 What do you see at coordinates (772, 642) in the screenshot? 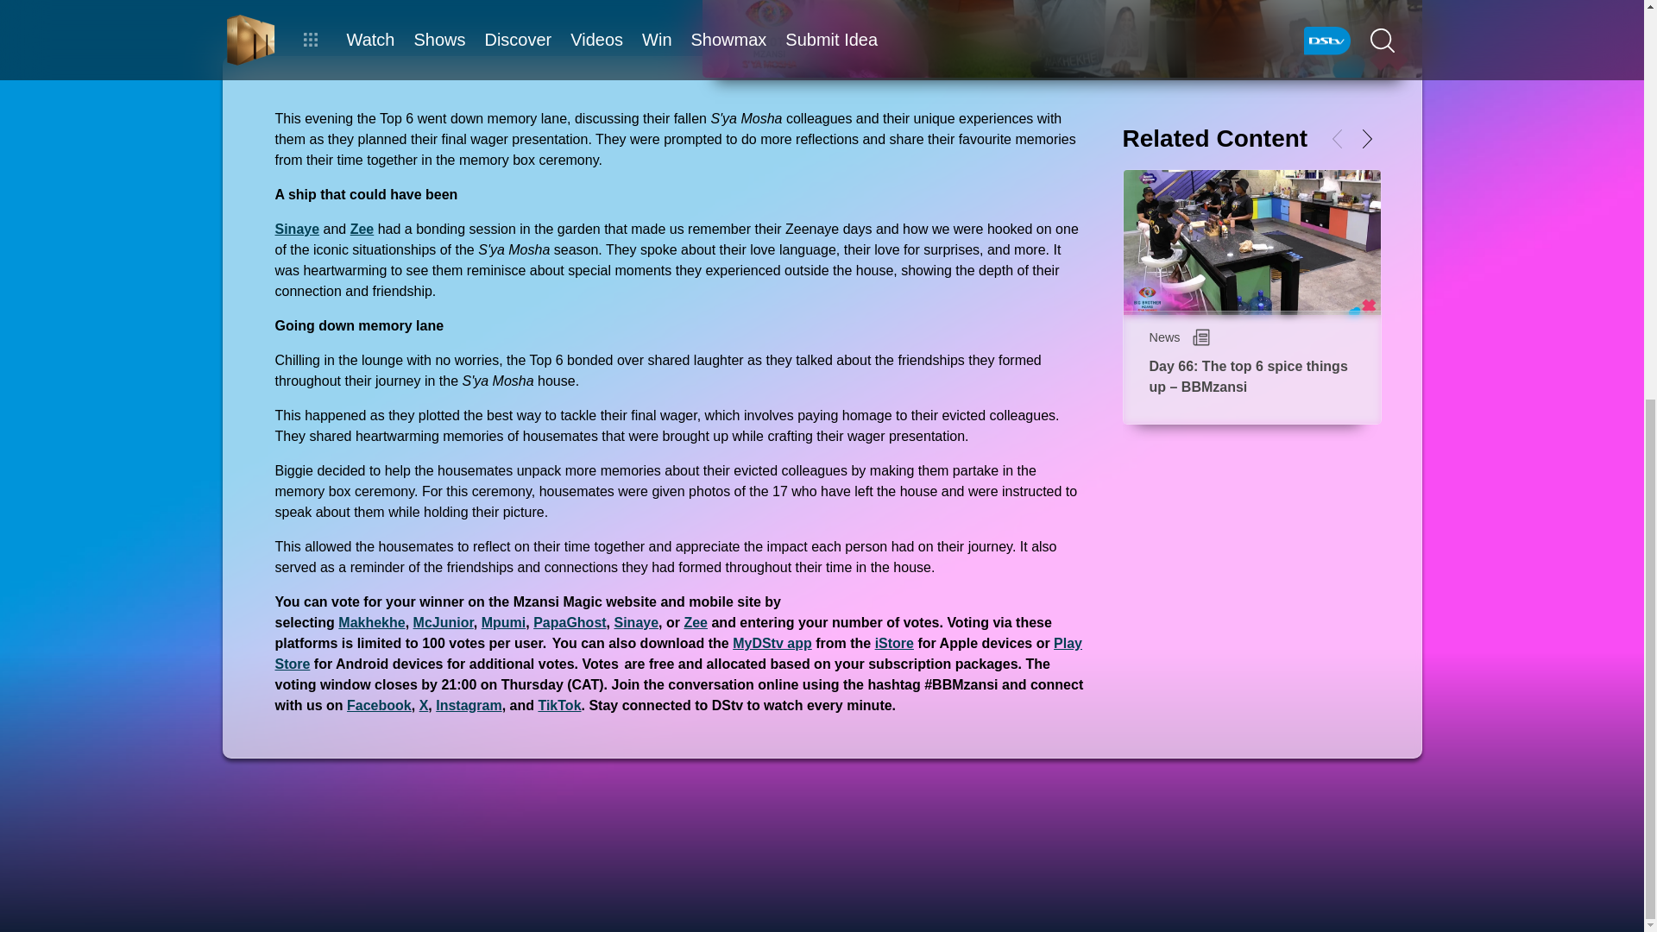
I see `MyDStv app` at bounding box center [772, 642].